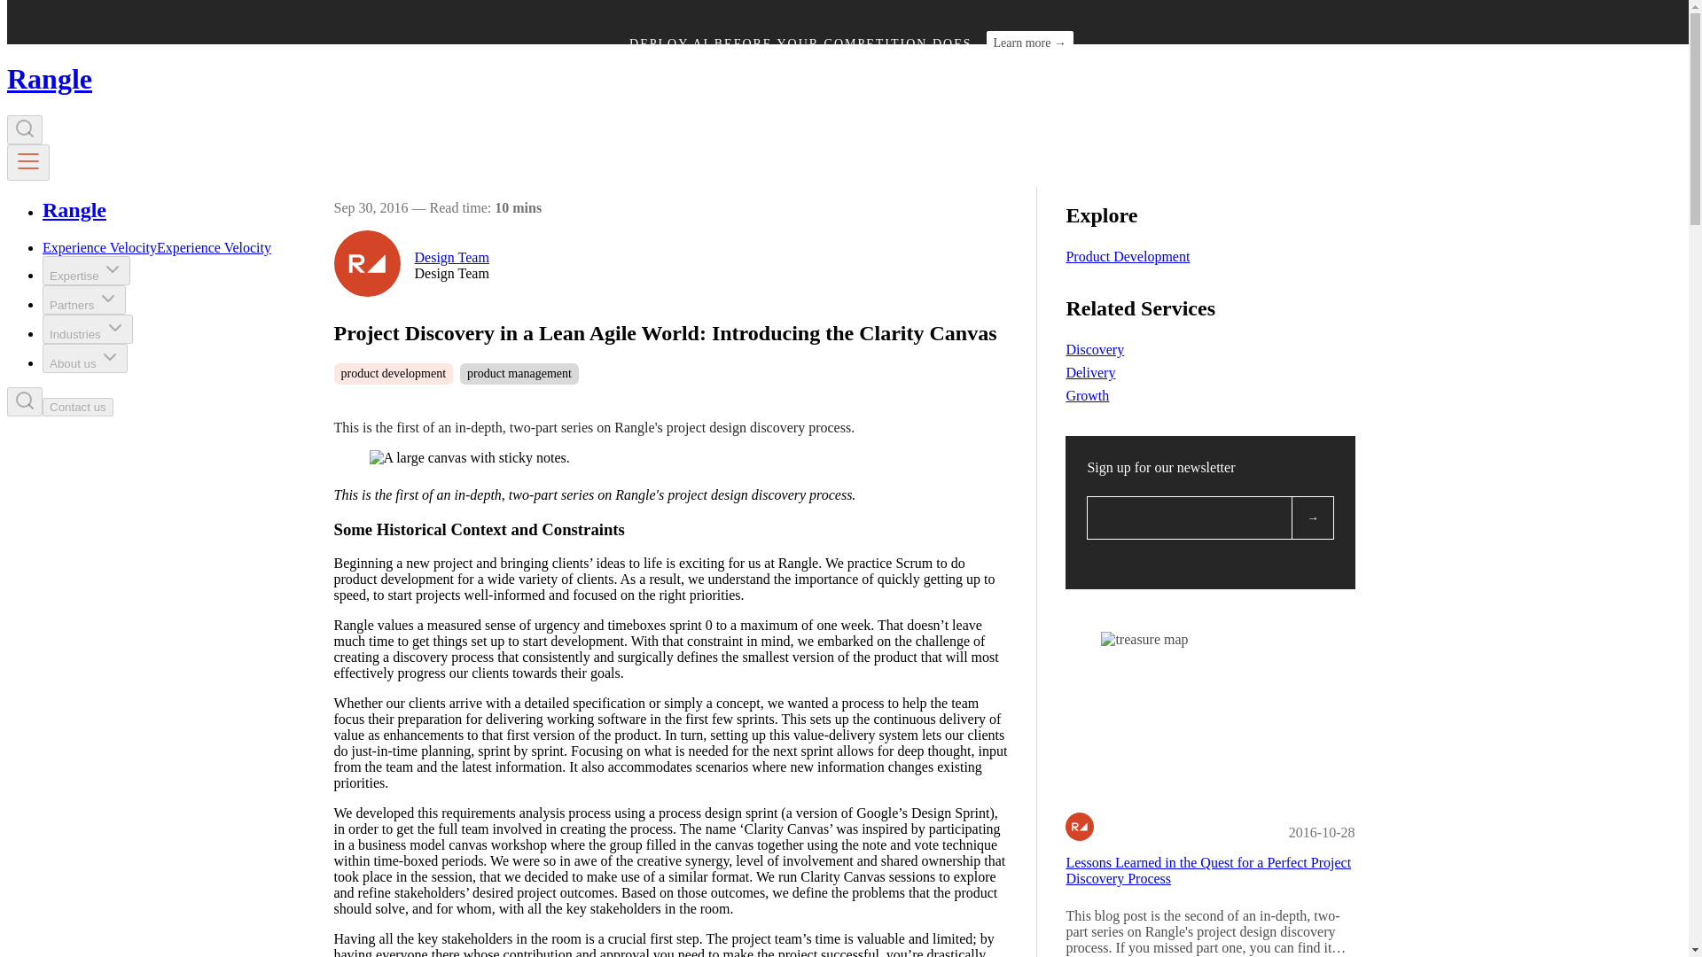 The image size is (1702, 957). What do you see at coordinates (78, 407) in the screenshot?
I see `Contact us` at bounding box center [78, 407].